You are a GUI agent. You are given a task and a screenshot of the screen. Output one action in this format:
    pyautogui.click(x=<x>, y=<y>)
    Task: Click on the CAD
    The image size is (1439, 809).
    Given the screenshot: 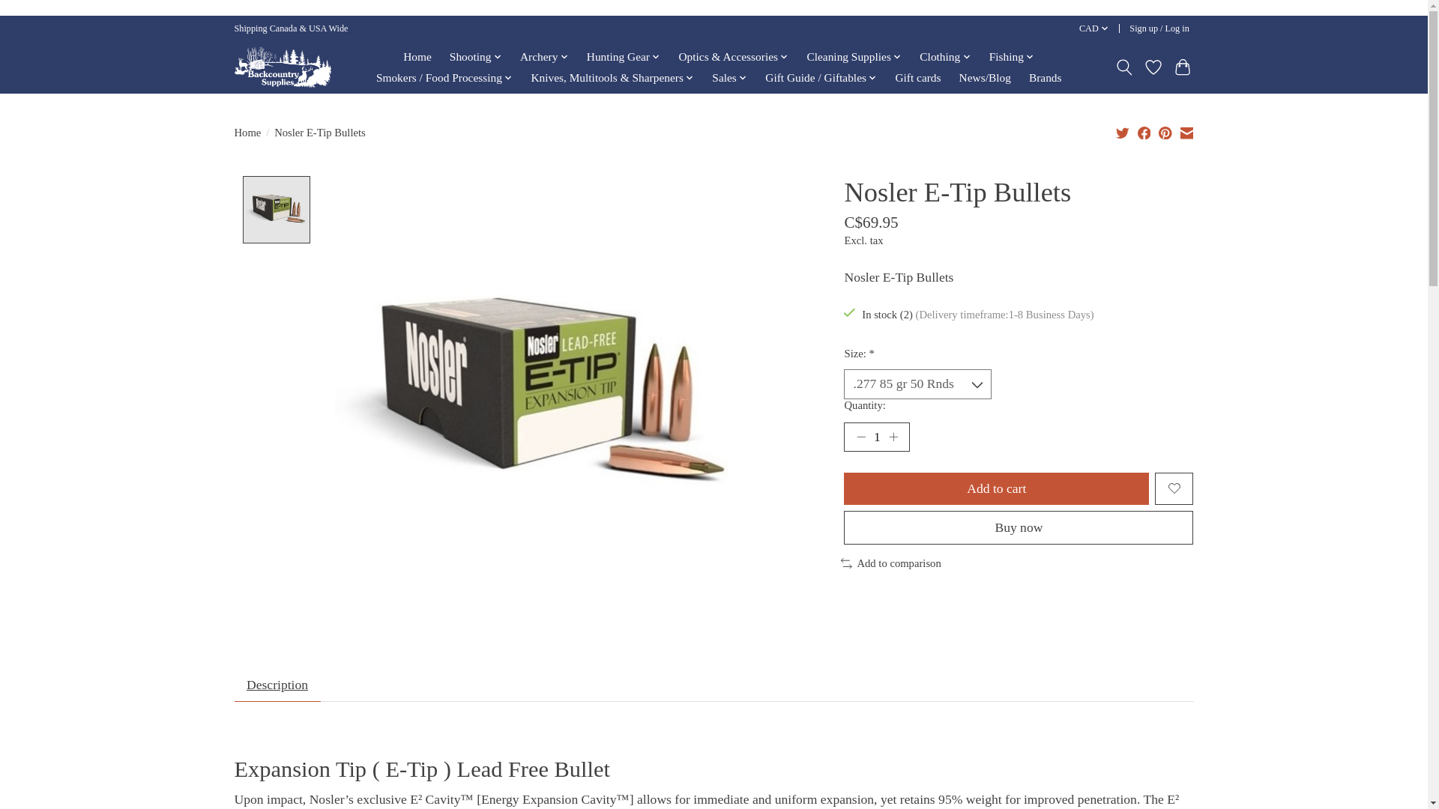 What is the action you would take?
    pyautogui.click(x=1093, y=28)
    